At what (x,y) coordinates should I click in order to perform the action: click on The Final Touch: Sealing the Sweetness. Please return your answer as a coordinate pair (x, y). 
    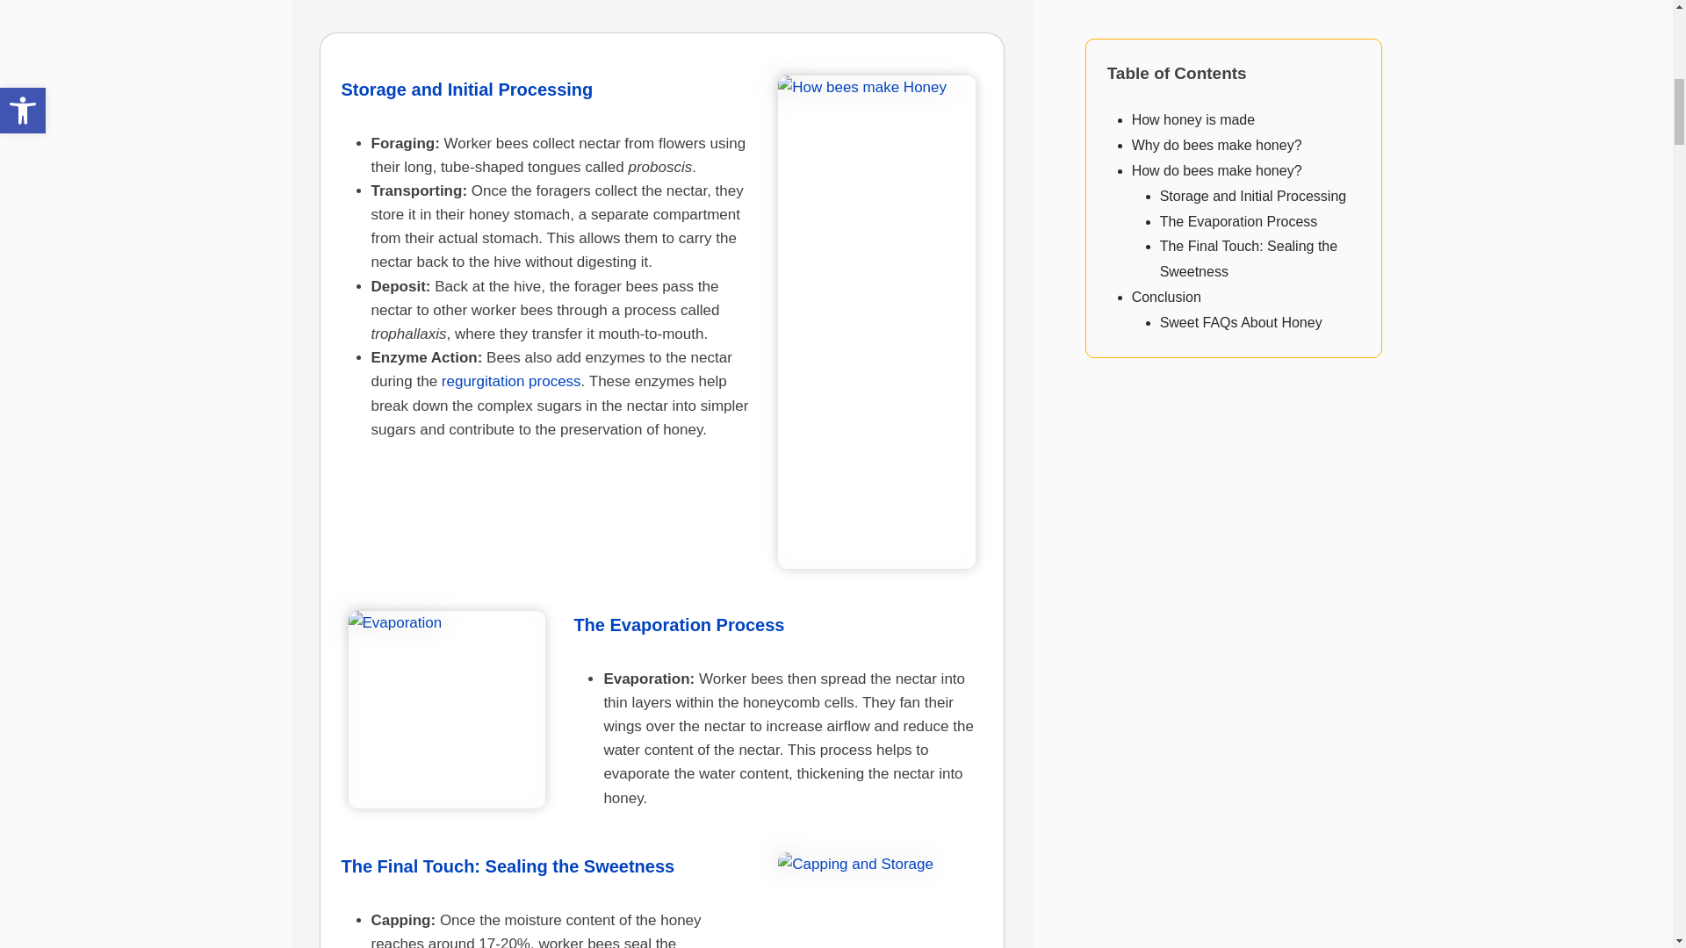
    Looking at the image, I should click on (508, 865).